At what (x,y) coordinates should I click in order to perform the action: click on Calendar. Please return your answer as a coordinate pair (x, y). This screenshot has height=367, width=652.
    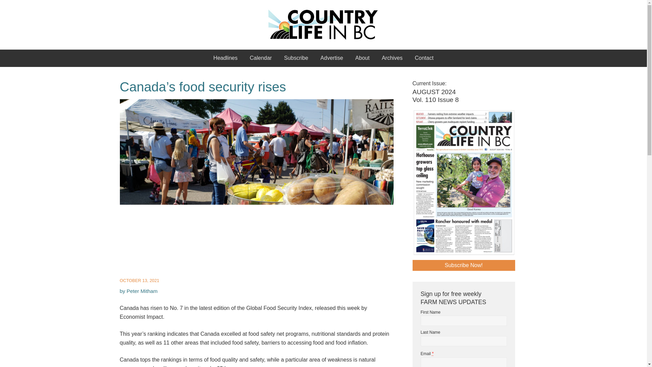
    Looking at the image, I should click on (261, 58).